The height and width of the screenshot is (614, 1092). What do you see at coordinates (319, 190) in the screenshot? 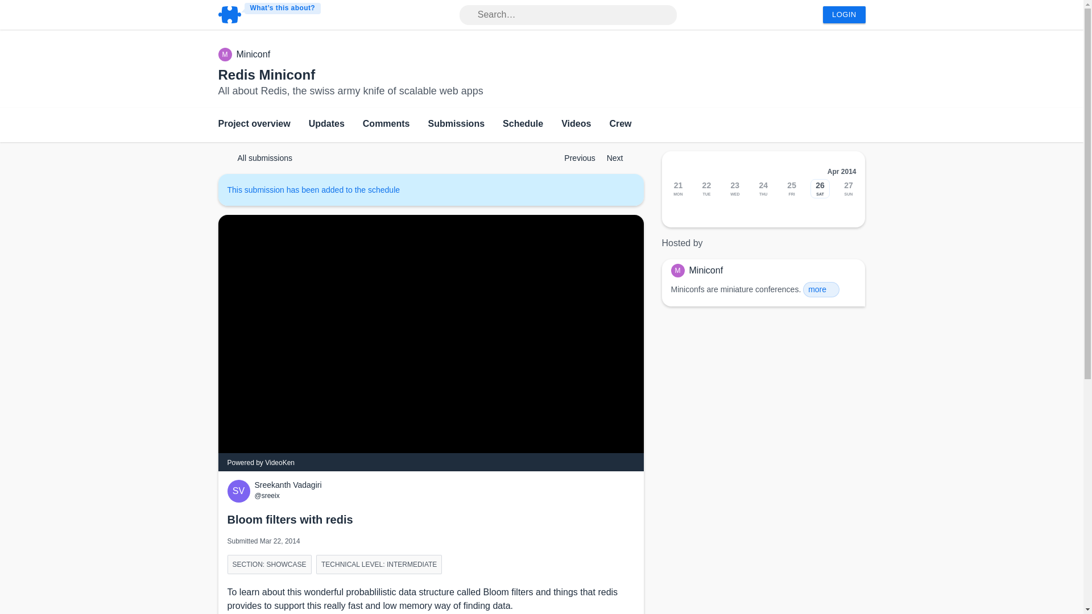
I see `This submission has been added to the schedule` at bounding box center [319, 190].